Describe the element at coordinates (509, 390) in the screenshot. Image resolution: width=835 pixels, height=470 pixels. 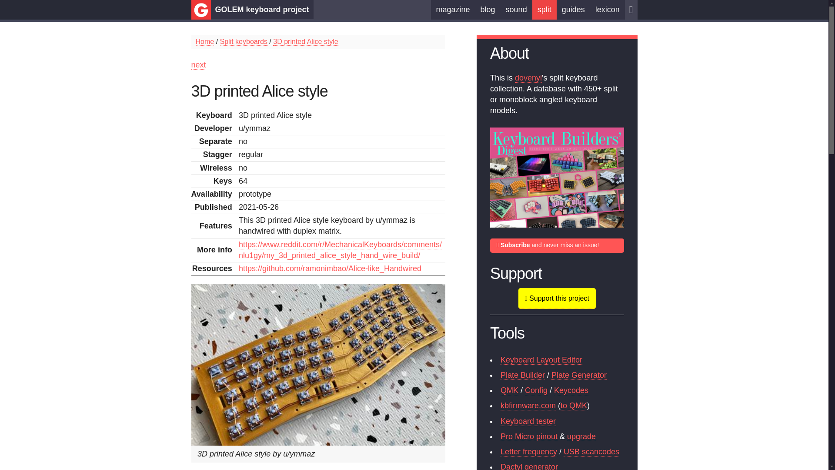
I see `QMK` at that location.